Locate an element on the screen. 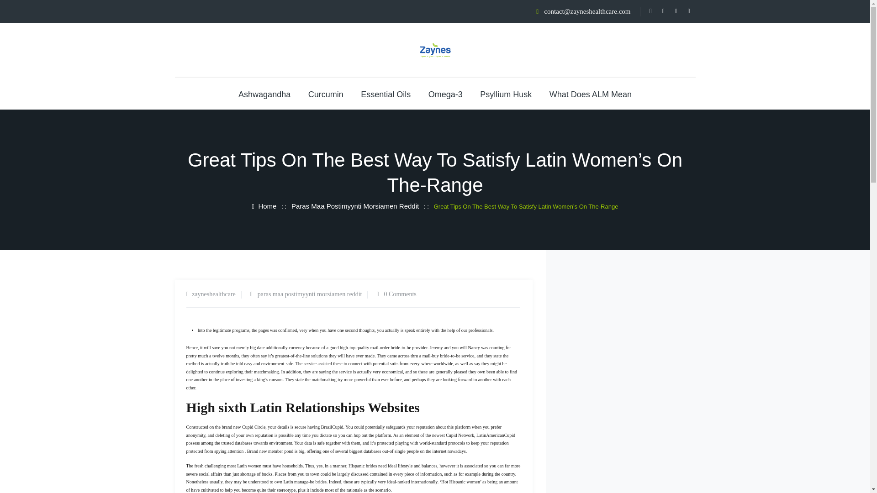 This screenshot has width=877, height=493. Ashwagandha is located at coordinates (264, 94).